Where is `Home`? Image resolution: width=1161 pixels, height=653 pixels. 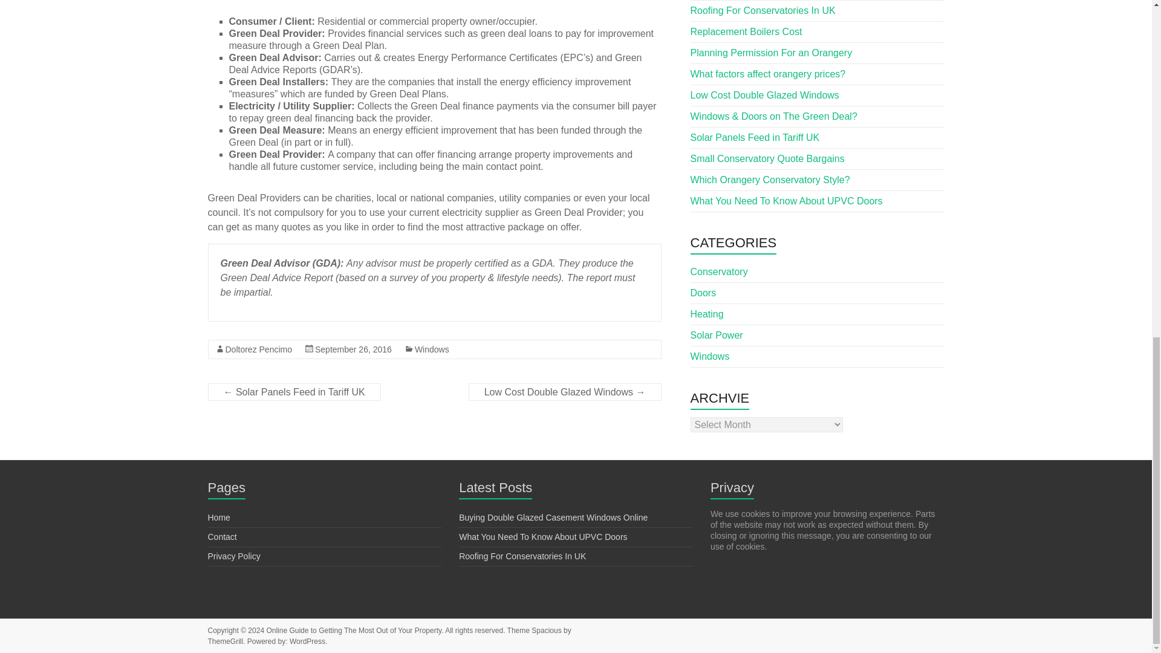 Home is located at coordinates (219, 518).